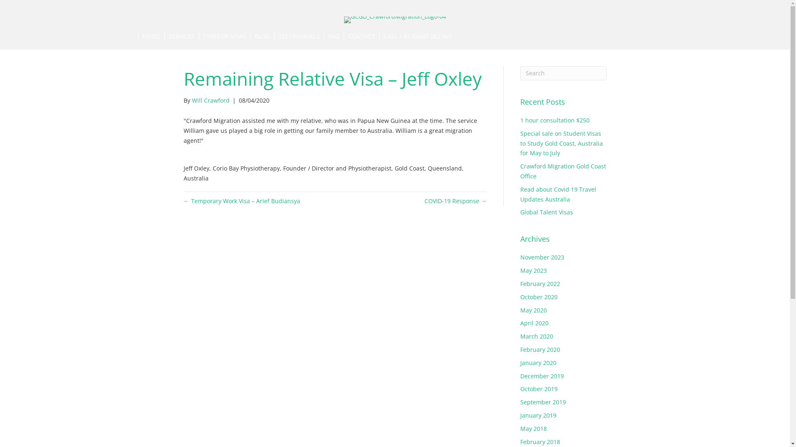 The image size is (796, 447). Describe the element at coordinates (543, 402) in the screenshot. I see `September 2019` at that location.